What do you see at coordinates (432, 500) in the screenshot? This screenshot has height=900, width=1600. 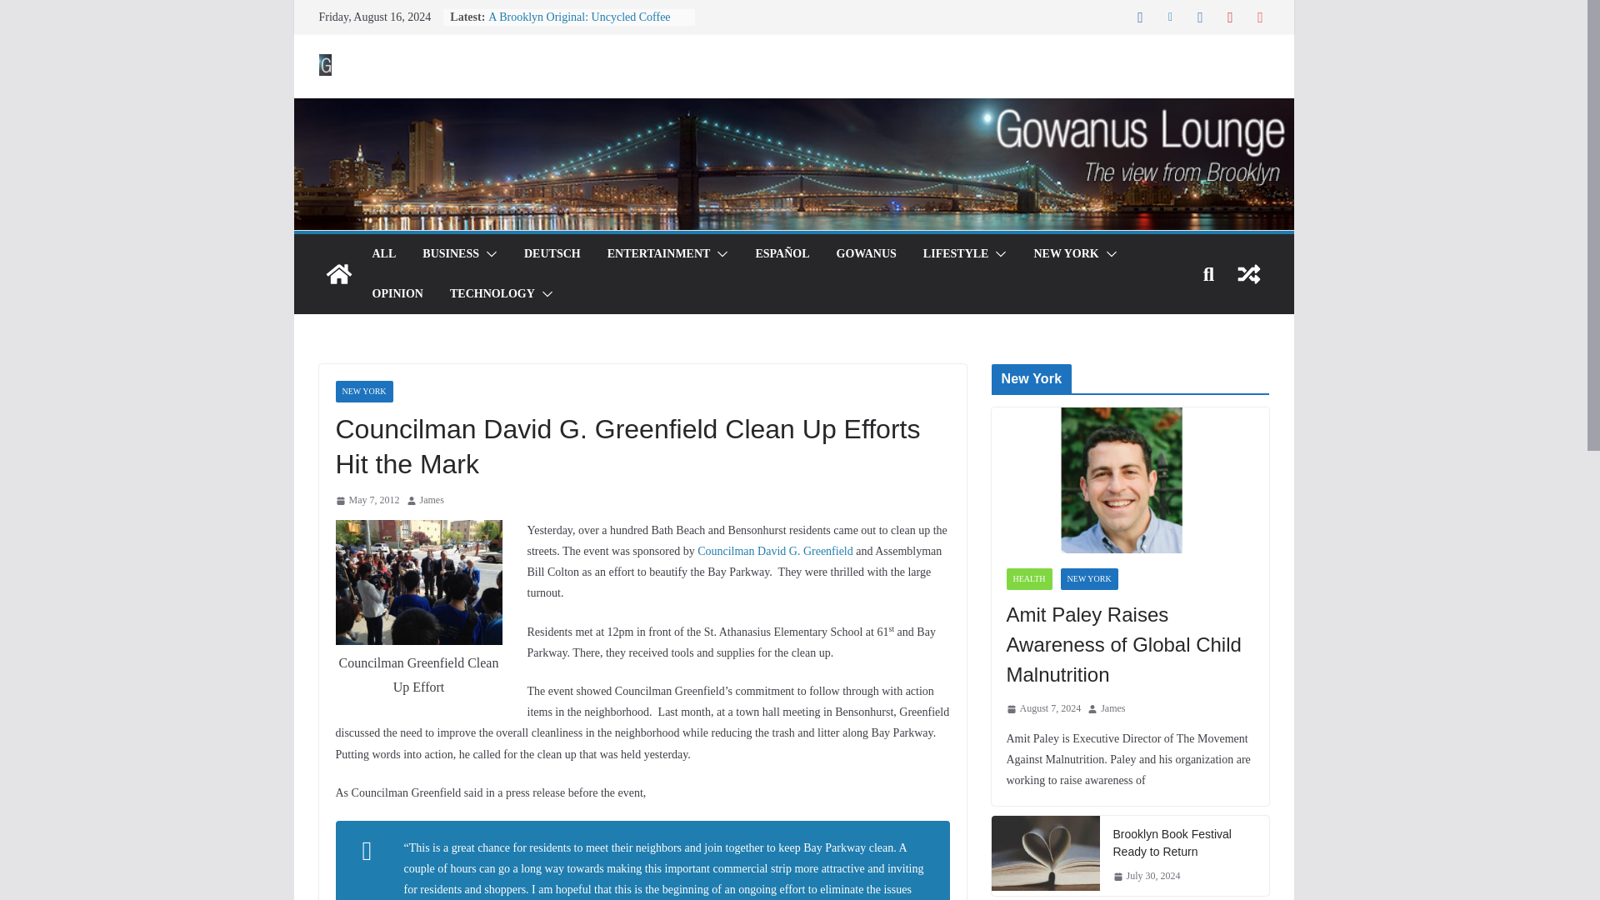 I see `James` at bounding box center [432, 500].